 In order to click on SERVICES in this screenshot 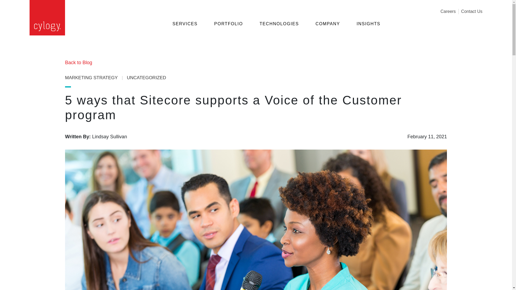, I will do `click(185, 26)`.